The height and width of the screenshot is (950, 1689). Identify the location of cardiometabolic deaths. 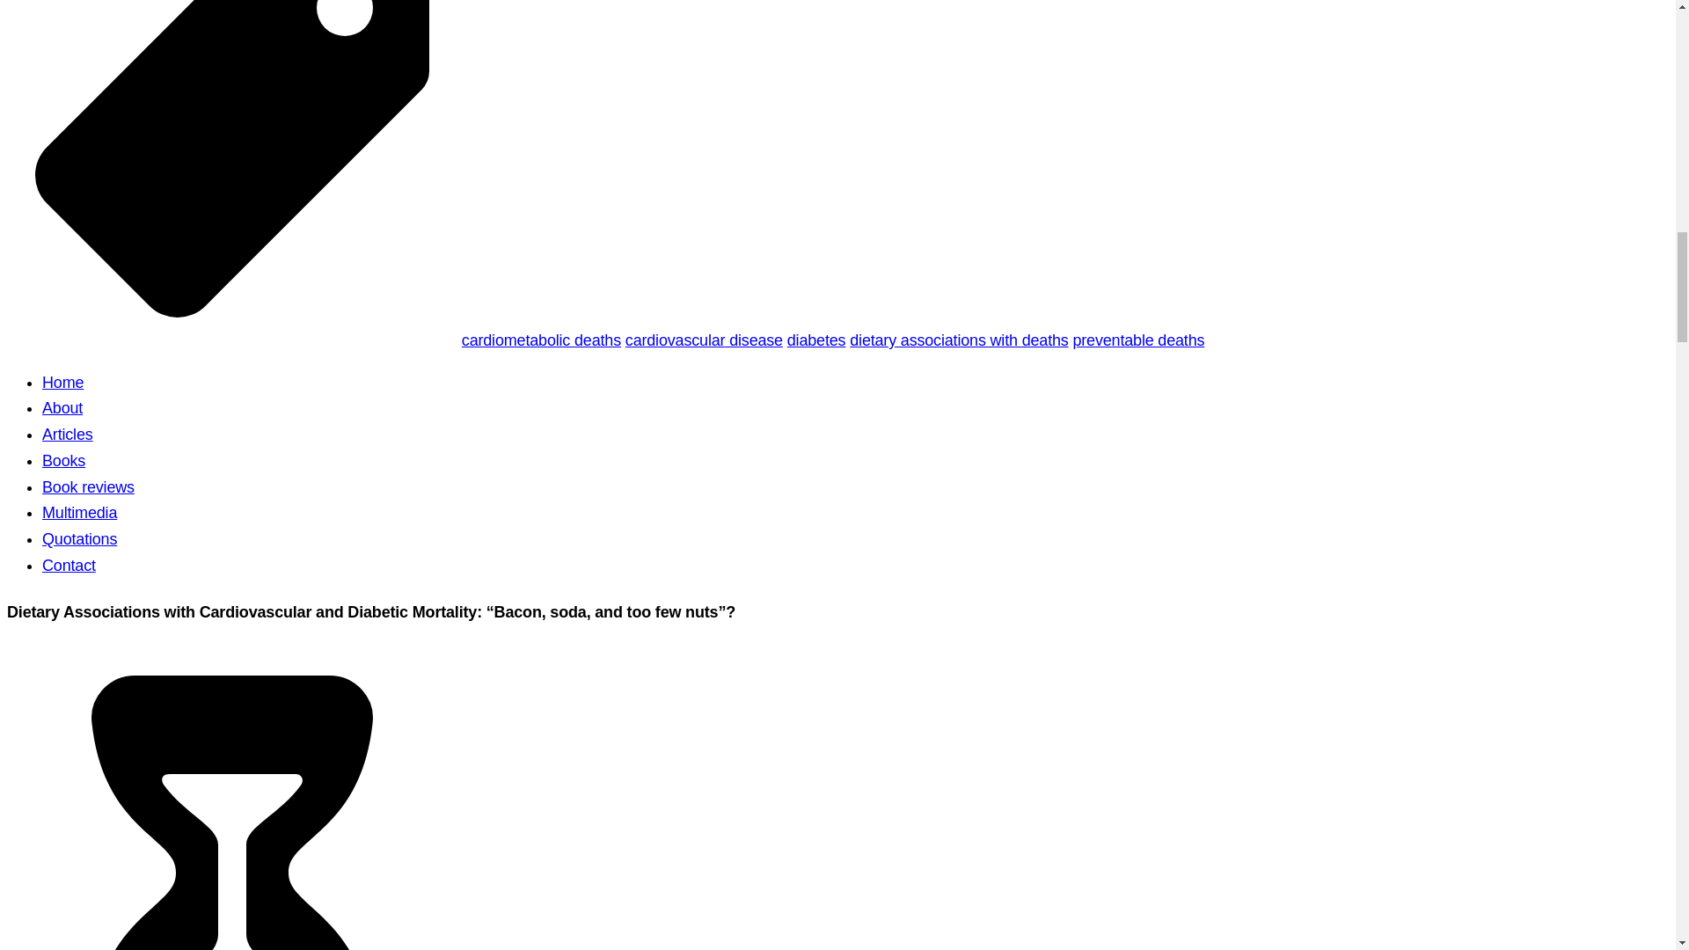
(541, 340).